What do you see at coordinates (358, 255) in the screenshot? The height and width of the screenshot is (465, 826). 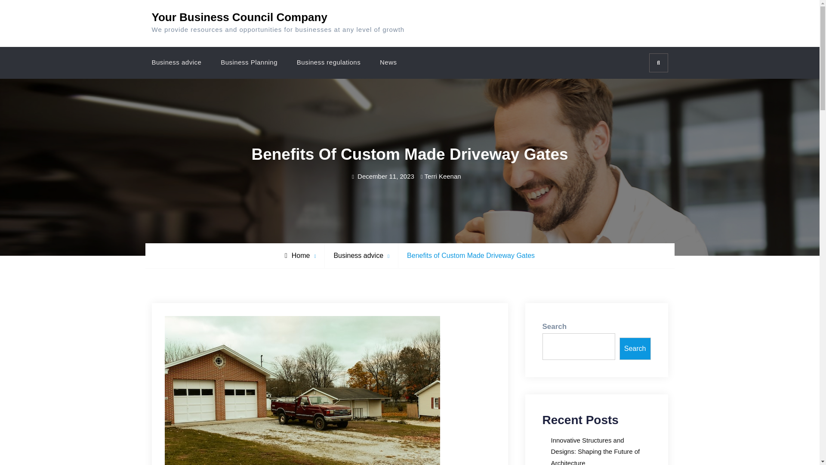 I see `Business advice` at bounding box center [358, 255].